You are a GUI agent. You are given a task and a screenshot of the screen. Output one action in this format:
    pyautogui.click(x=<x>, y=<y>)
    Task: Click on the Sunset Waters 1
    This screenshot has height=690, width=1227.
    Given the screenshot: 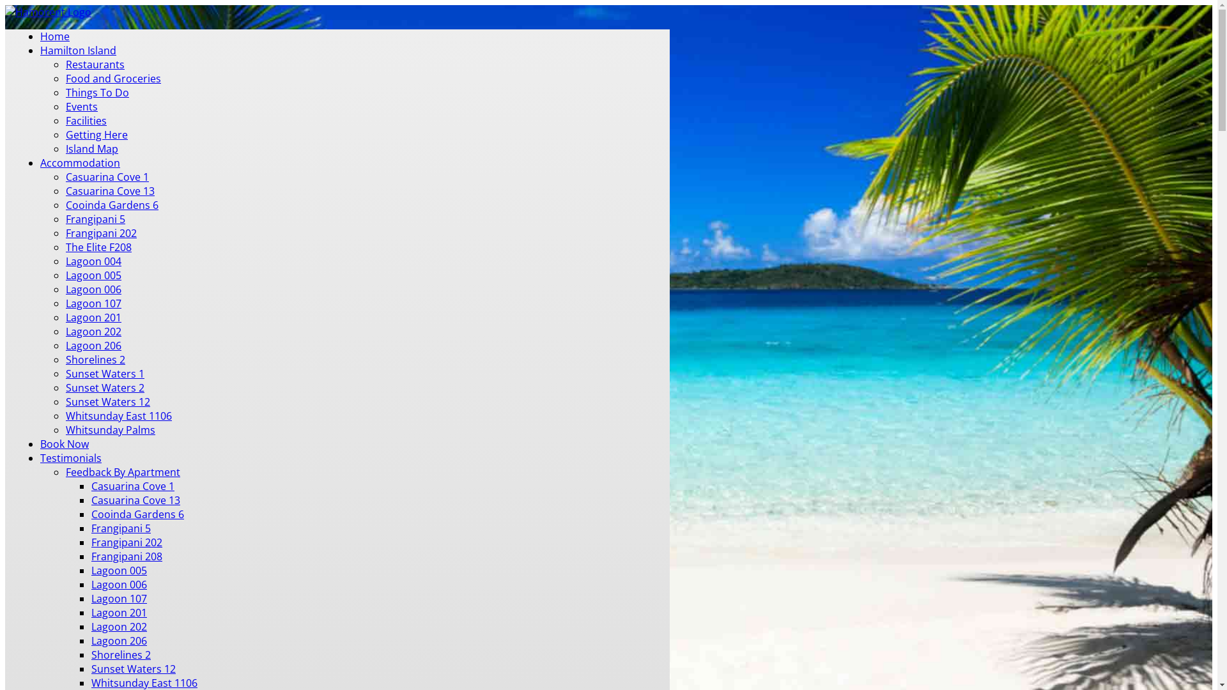 What is the action you would take?
    pyautogui.click(x=105, y=374)
    